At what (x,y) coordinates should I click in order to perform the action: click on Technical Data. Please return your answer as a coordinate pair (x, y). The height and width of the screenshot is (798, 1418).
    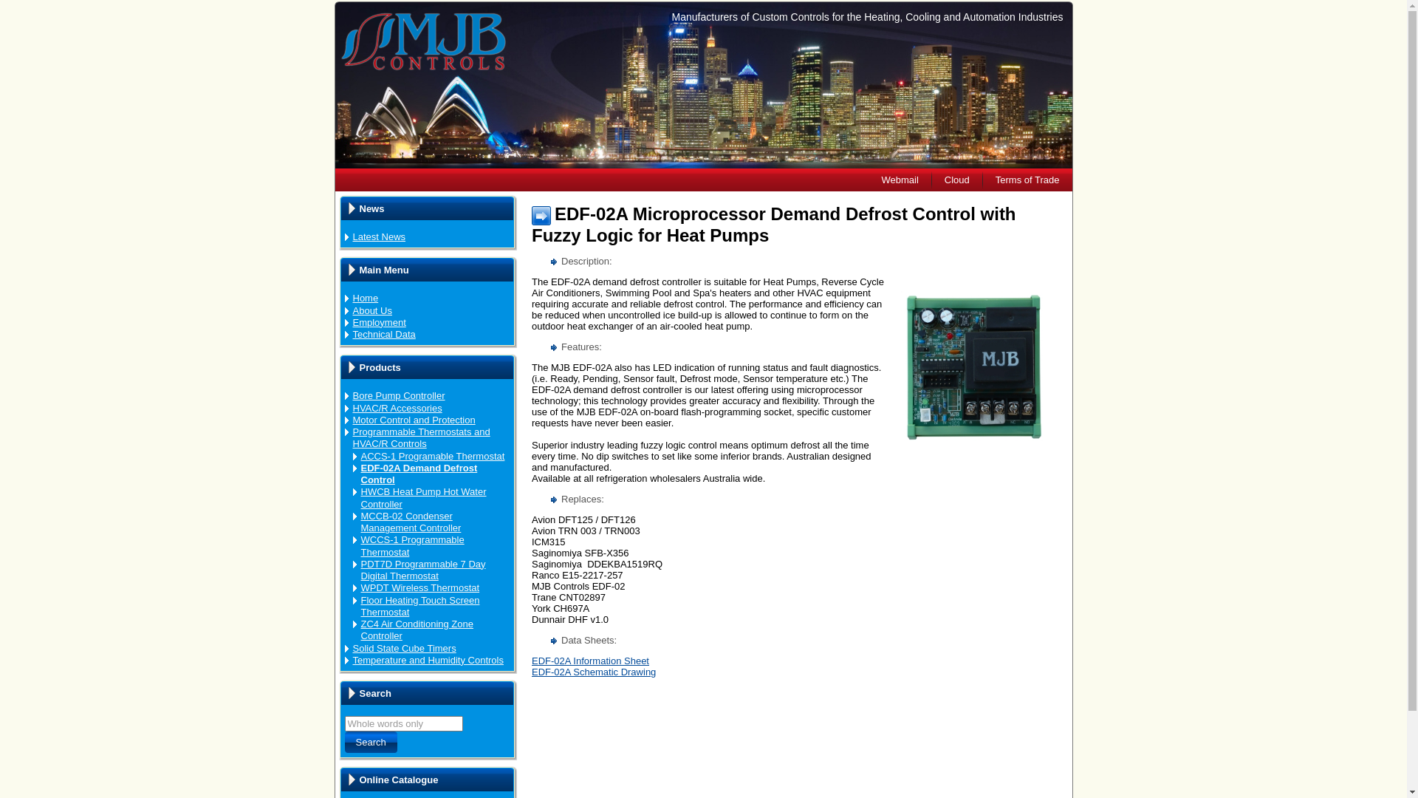
    Looking at the image, I should click on (384, 334).